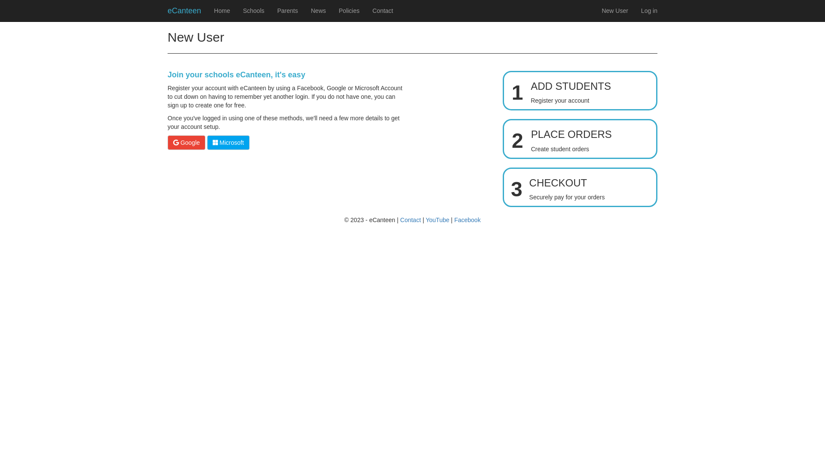 The width and height of the screenshot is (825, 464). I want to click on Log in, so click(649, 11).